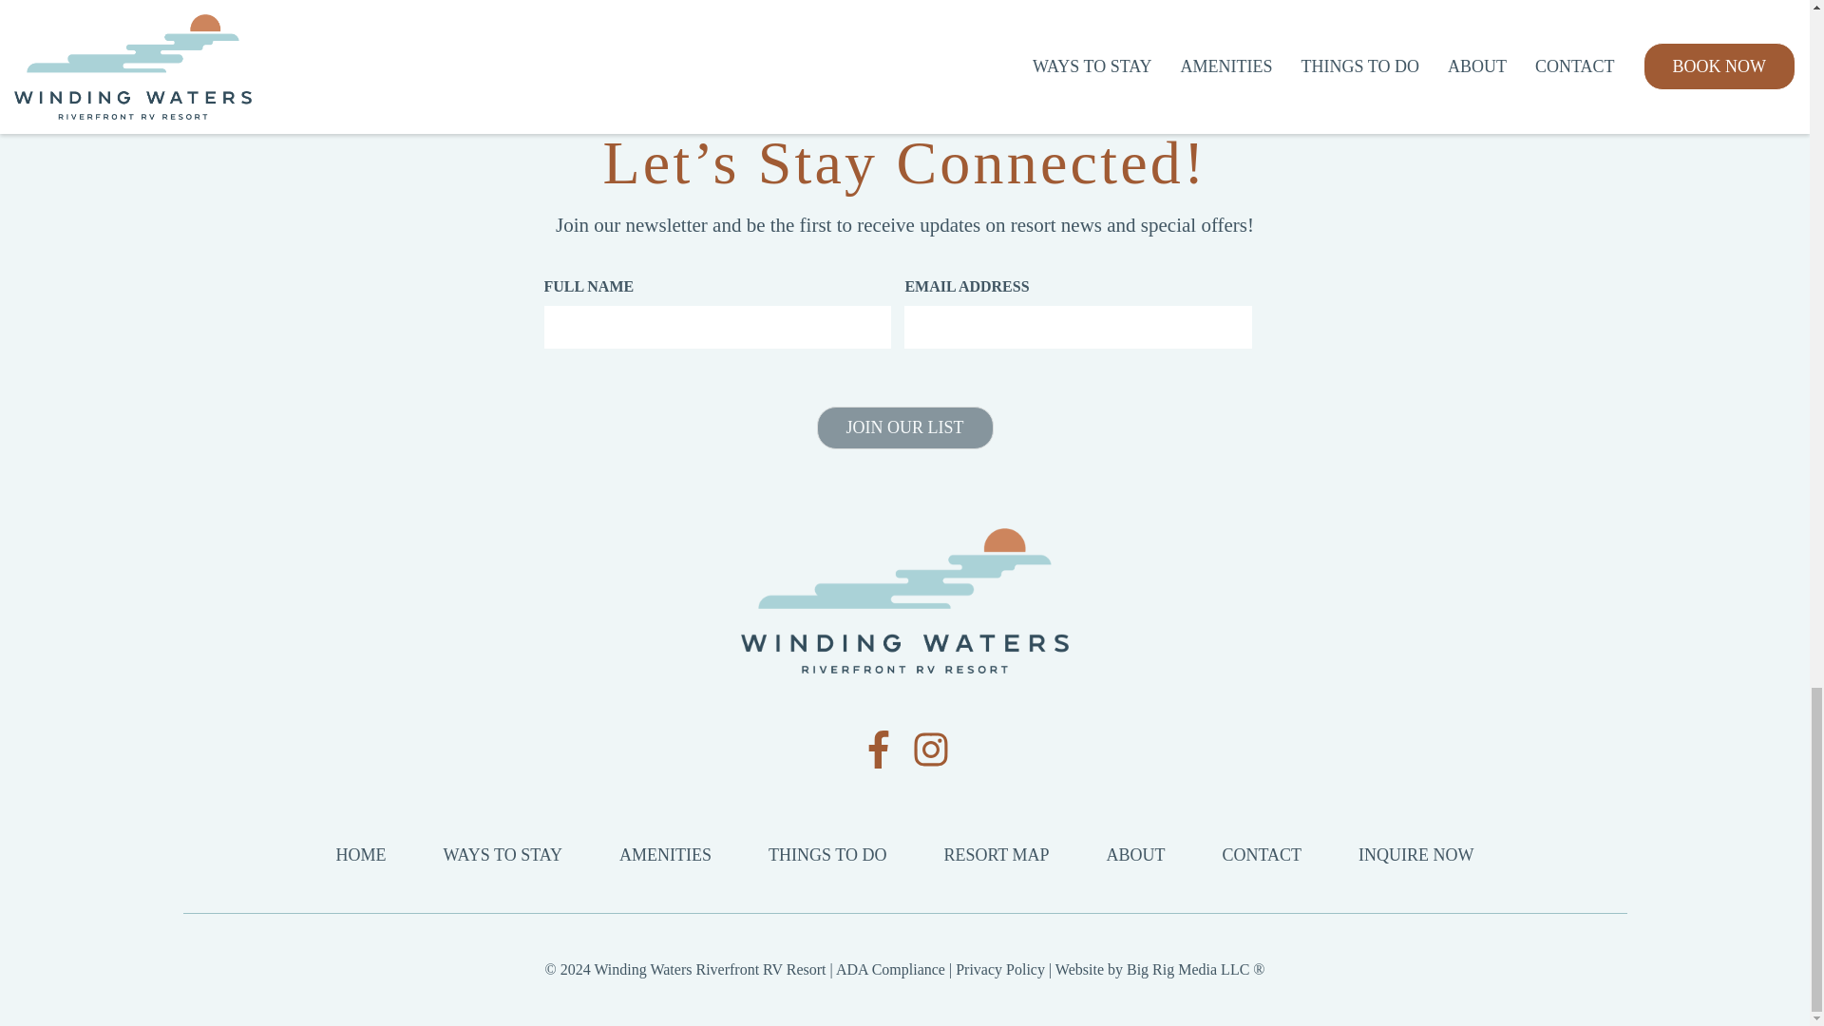  I want to click on Privacy Policy, so click(1000, 969).